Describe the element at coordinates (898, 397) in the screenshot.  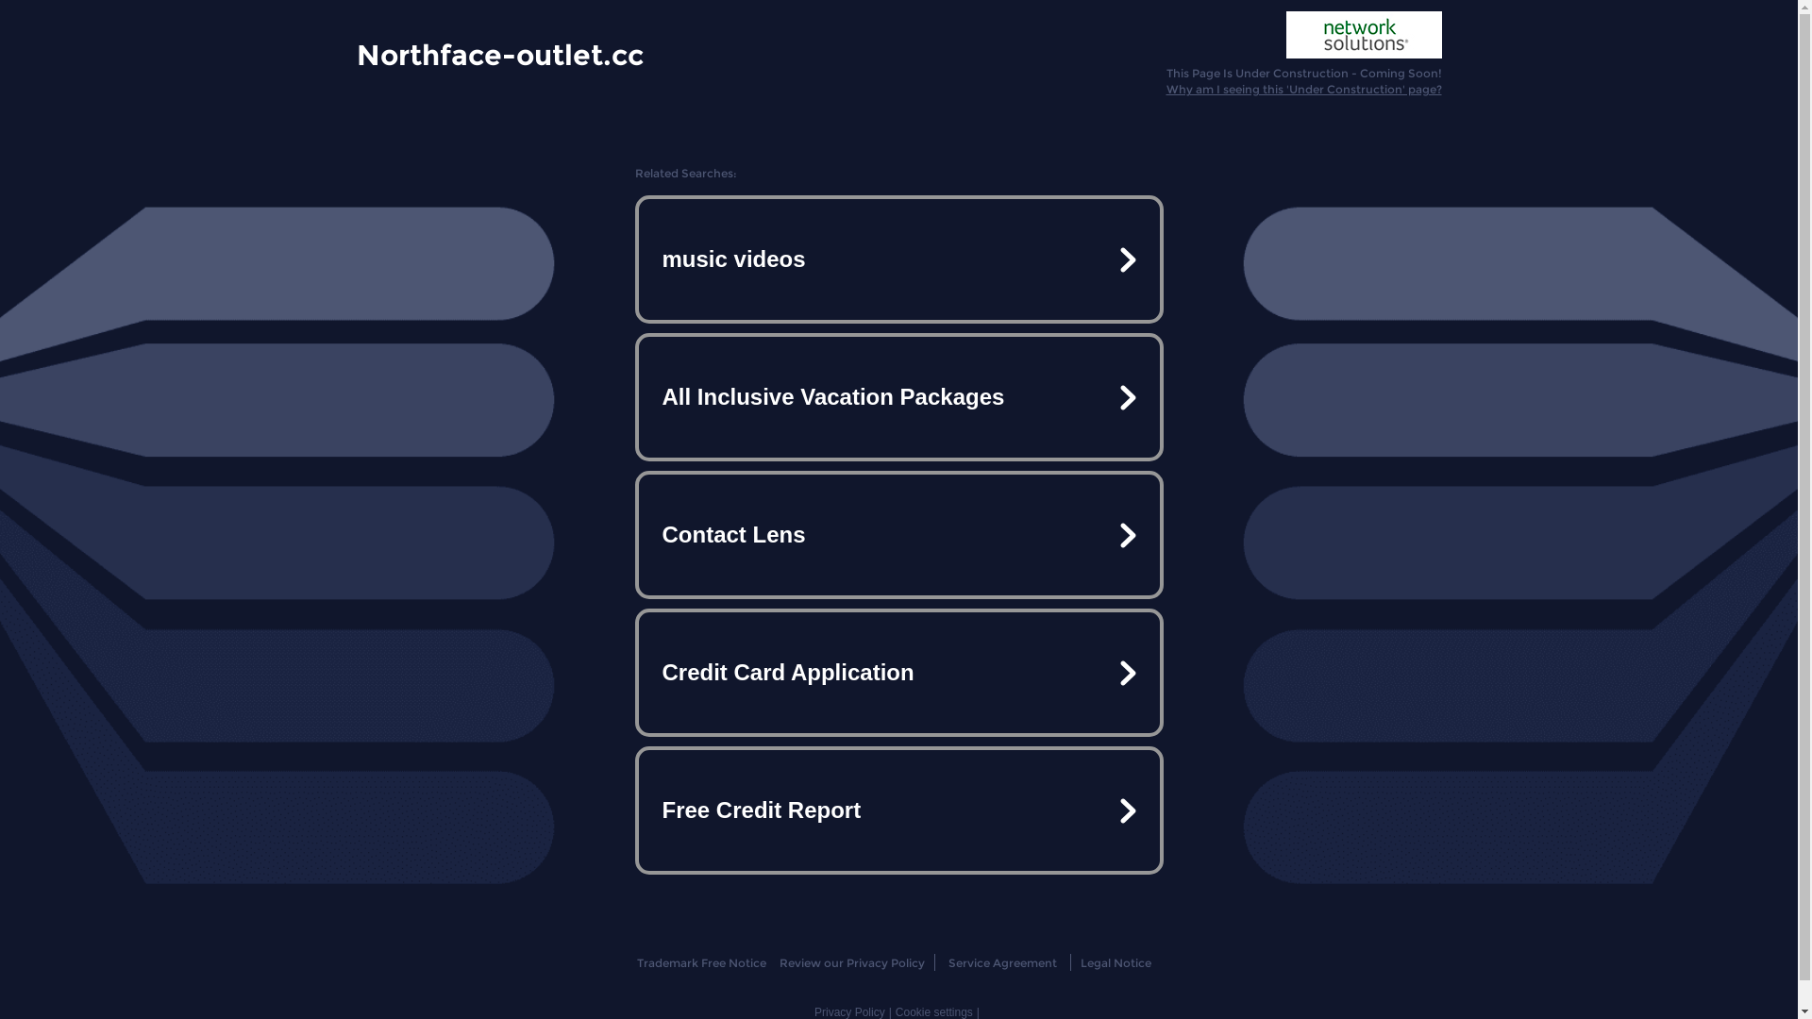
I see `All Inclusive Vacation Packages` at that location.